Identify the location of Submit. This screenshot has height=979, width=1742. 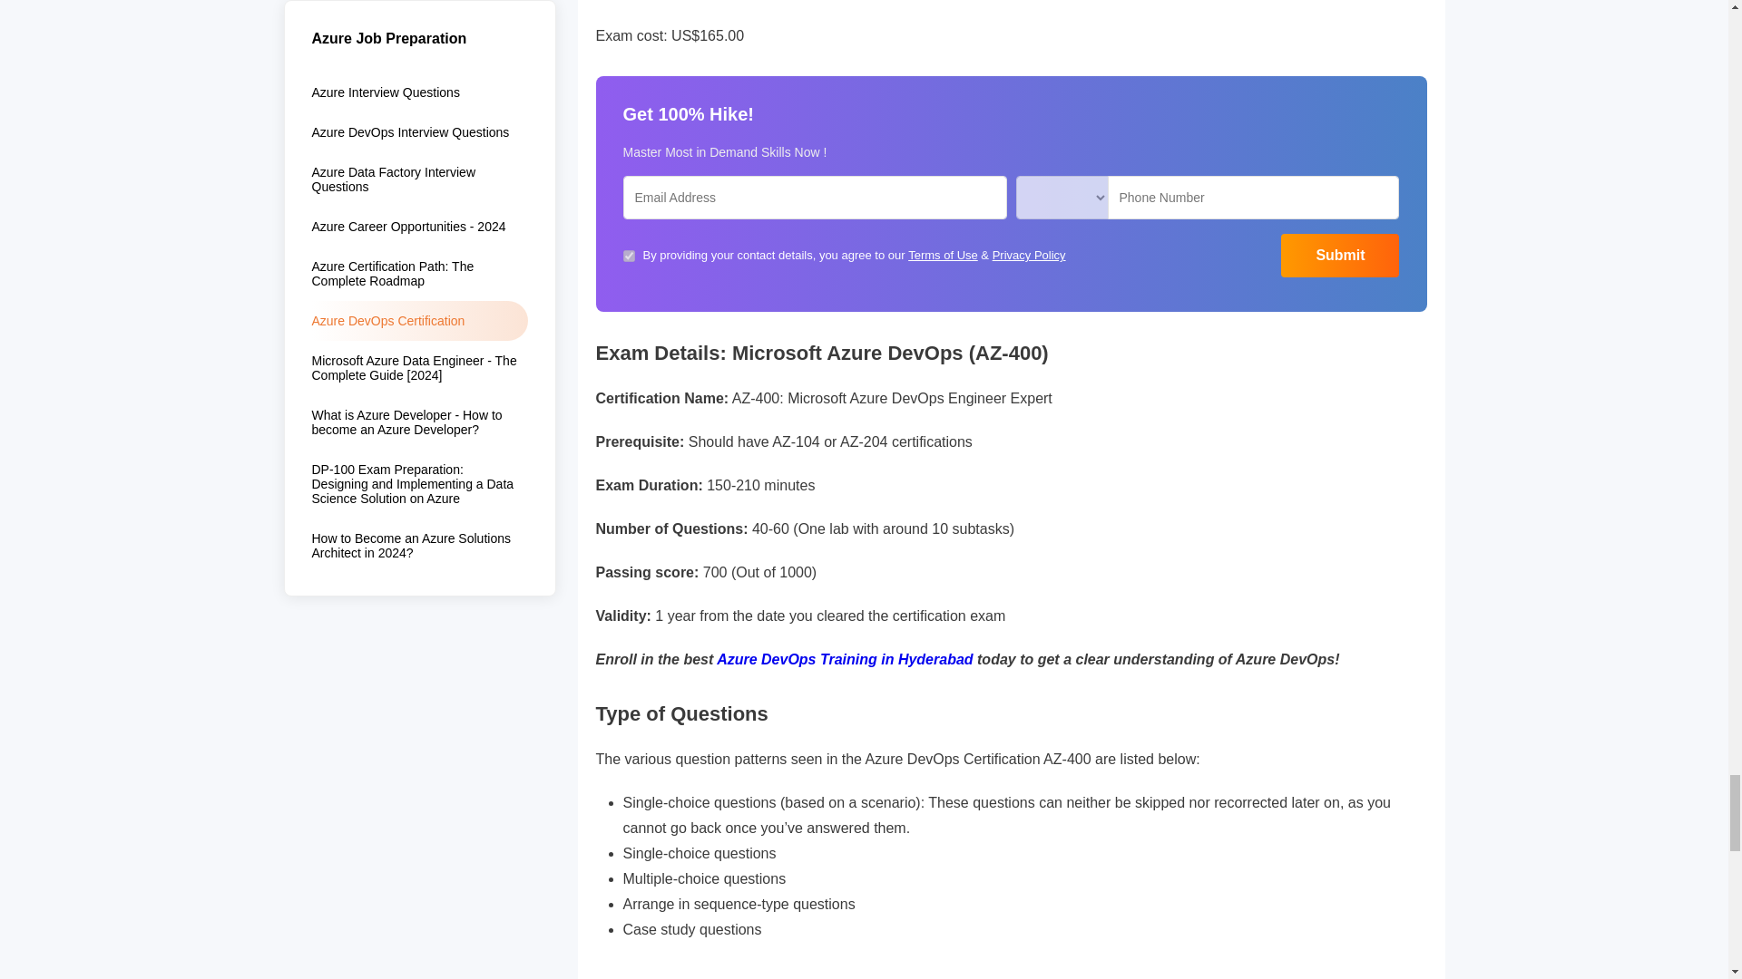
(1339, 256).